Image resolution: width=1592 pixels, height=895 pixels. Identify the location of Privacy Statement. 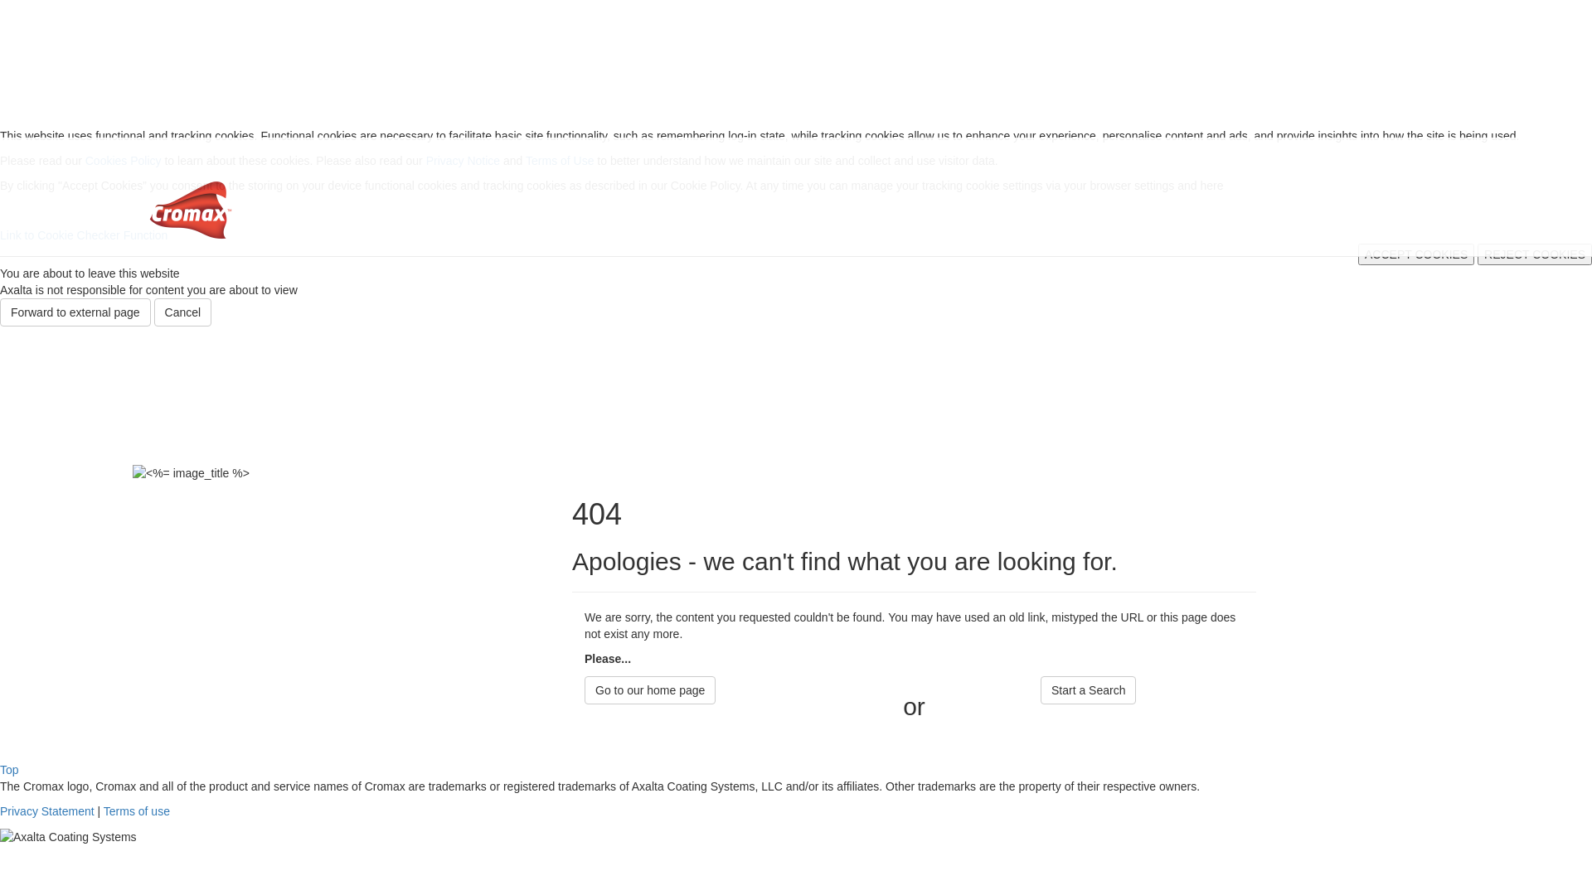
(47, 811).